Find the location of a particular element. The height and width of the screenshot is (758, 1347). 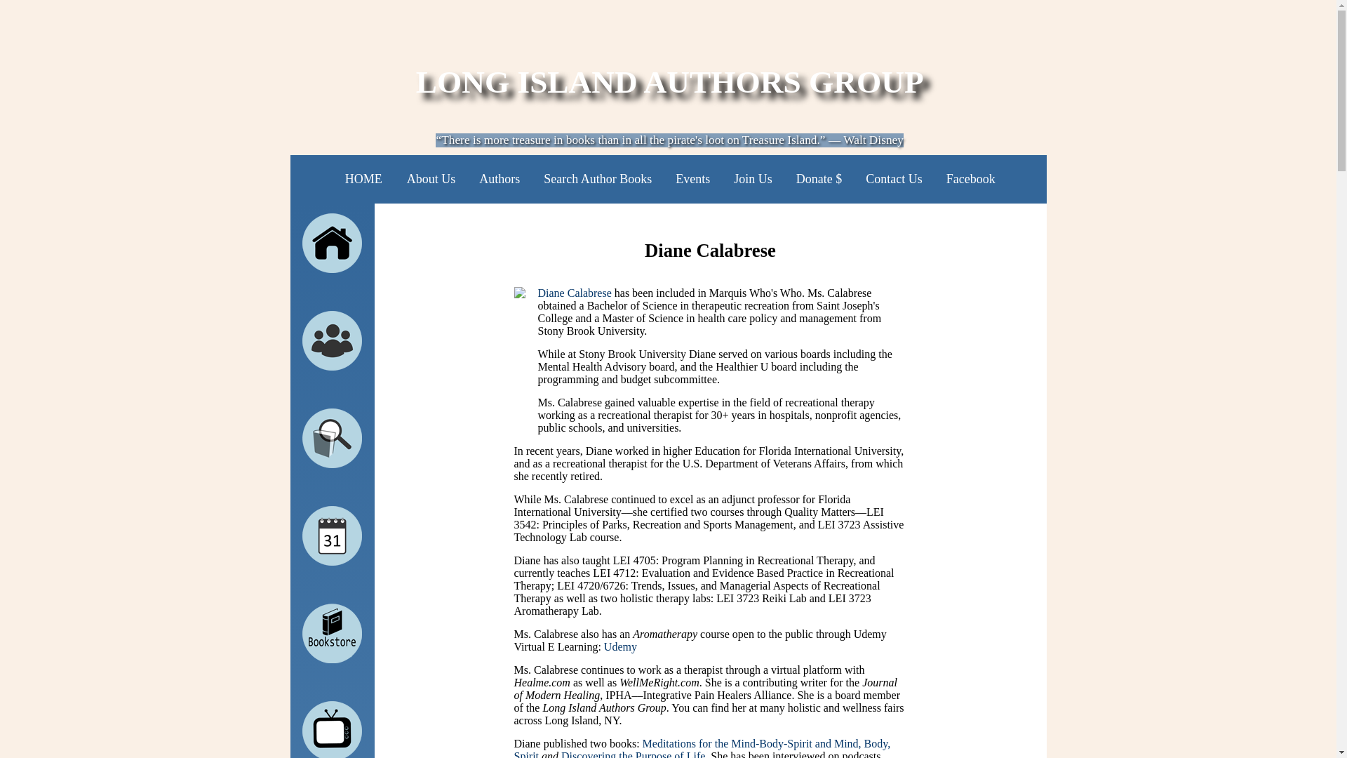

Discovering the Purpose of Life is located at coordinates (633, 754).